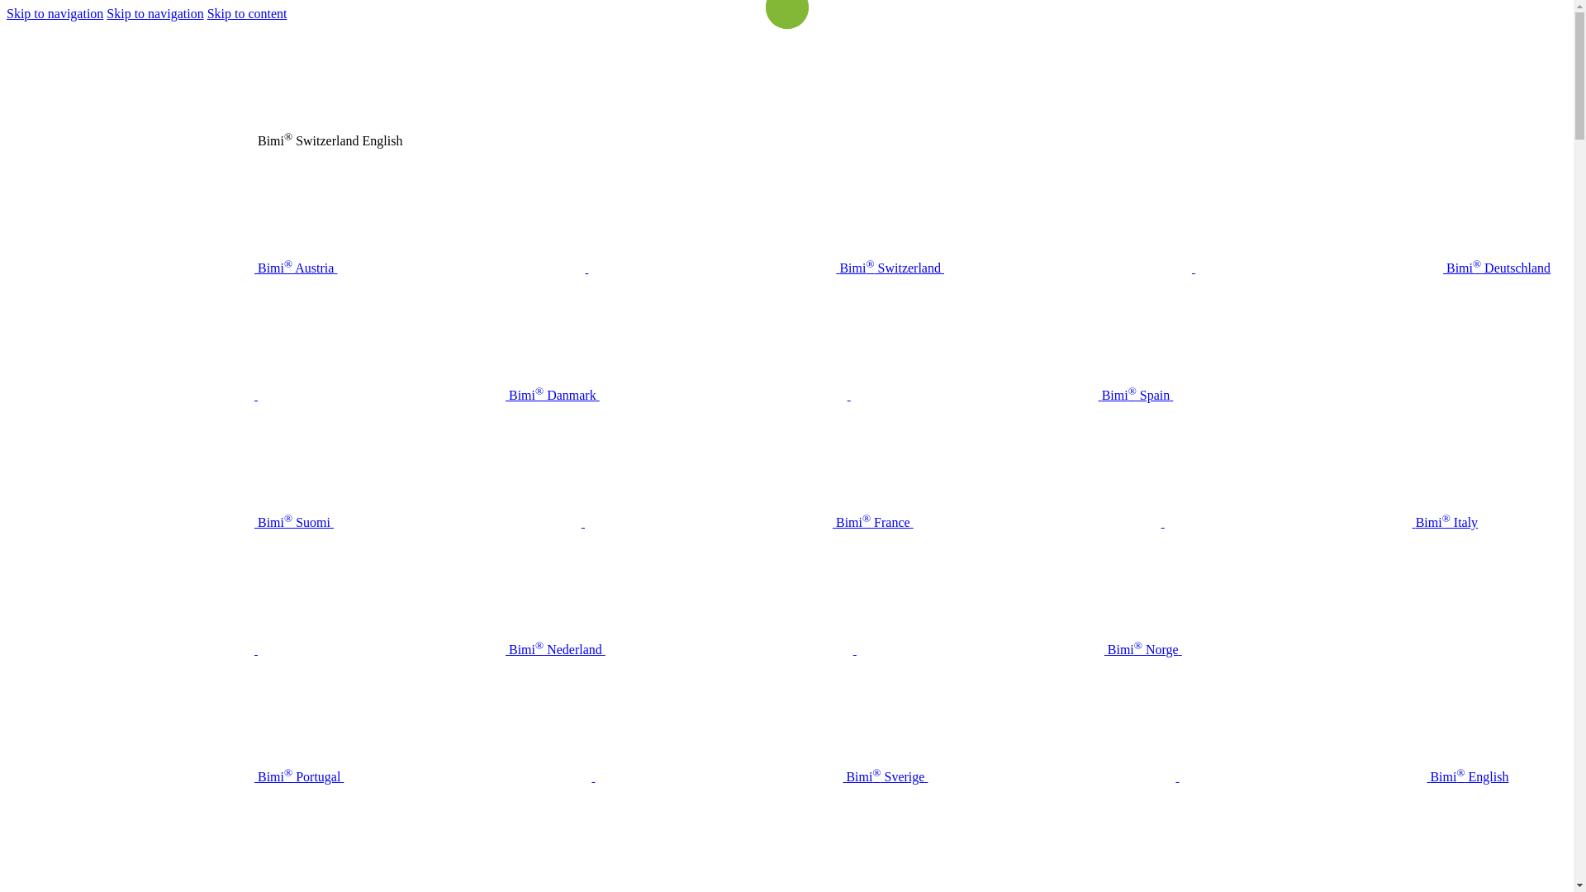  What do you see at coordinates (154, 13) in the screenshot?
I see `Skip to navigation` at bounding box center [154, 13].